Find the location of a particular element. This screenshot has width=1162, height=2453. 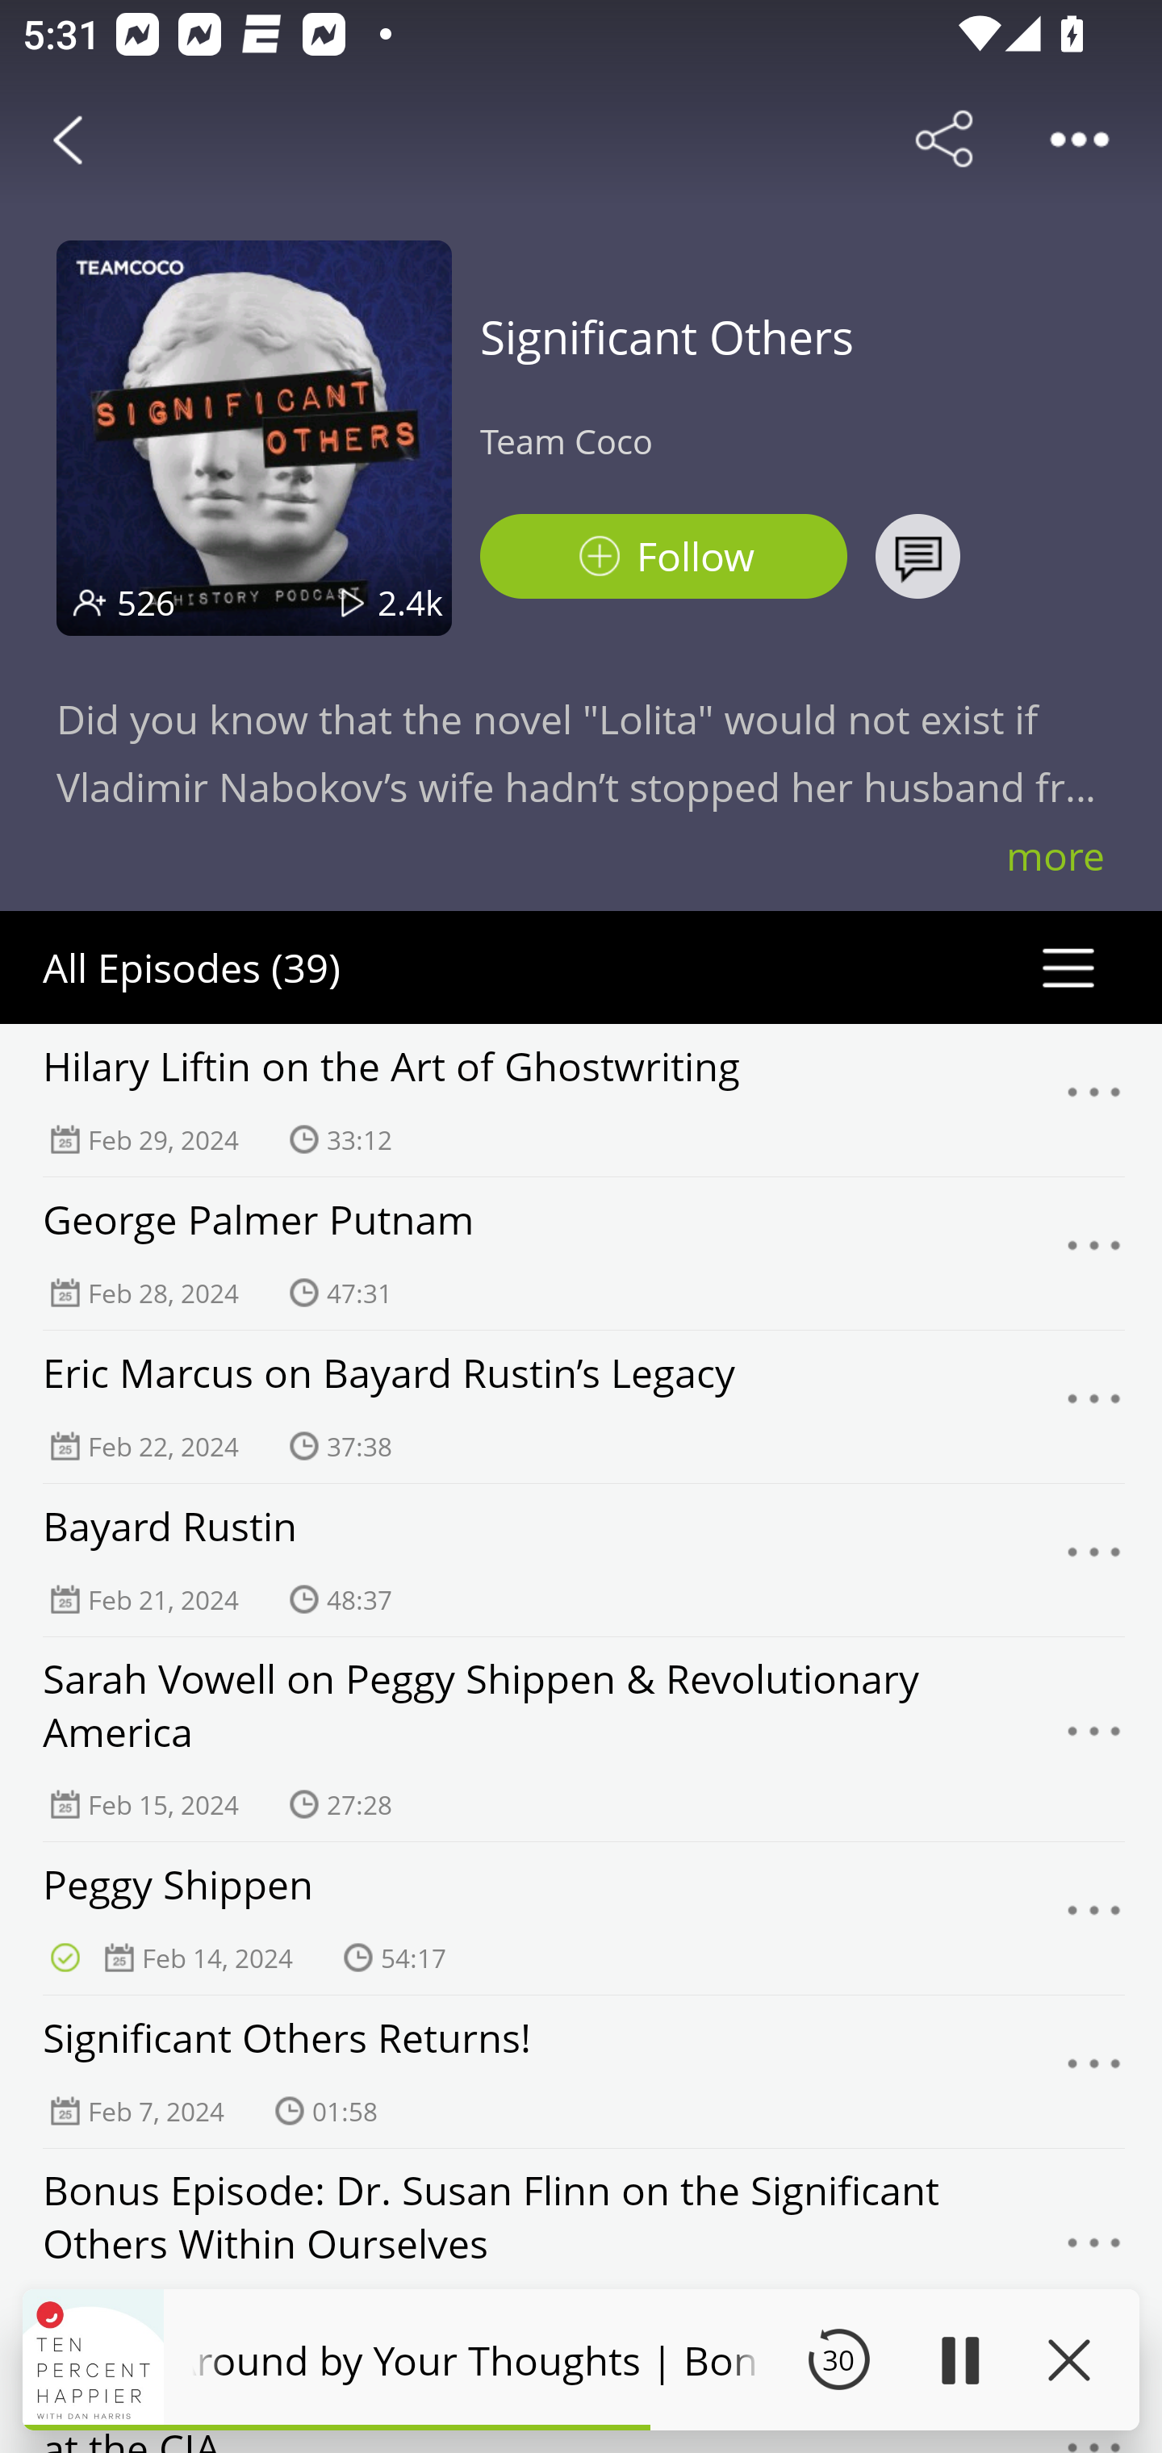

Menu is located at coordinates (1094, 2071).